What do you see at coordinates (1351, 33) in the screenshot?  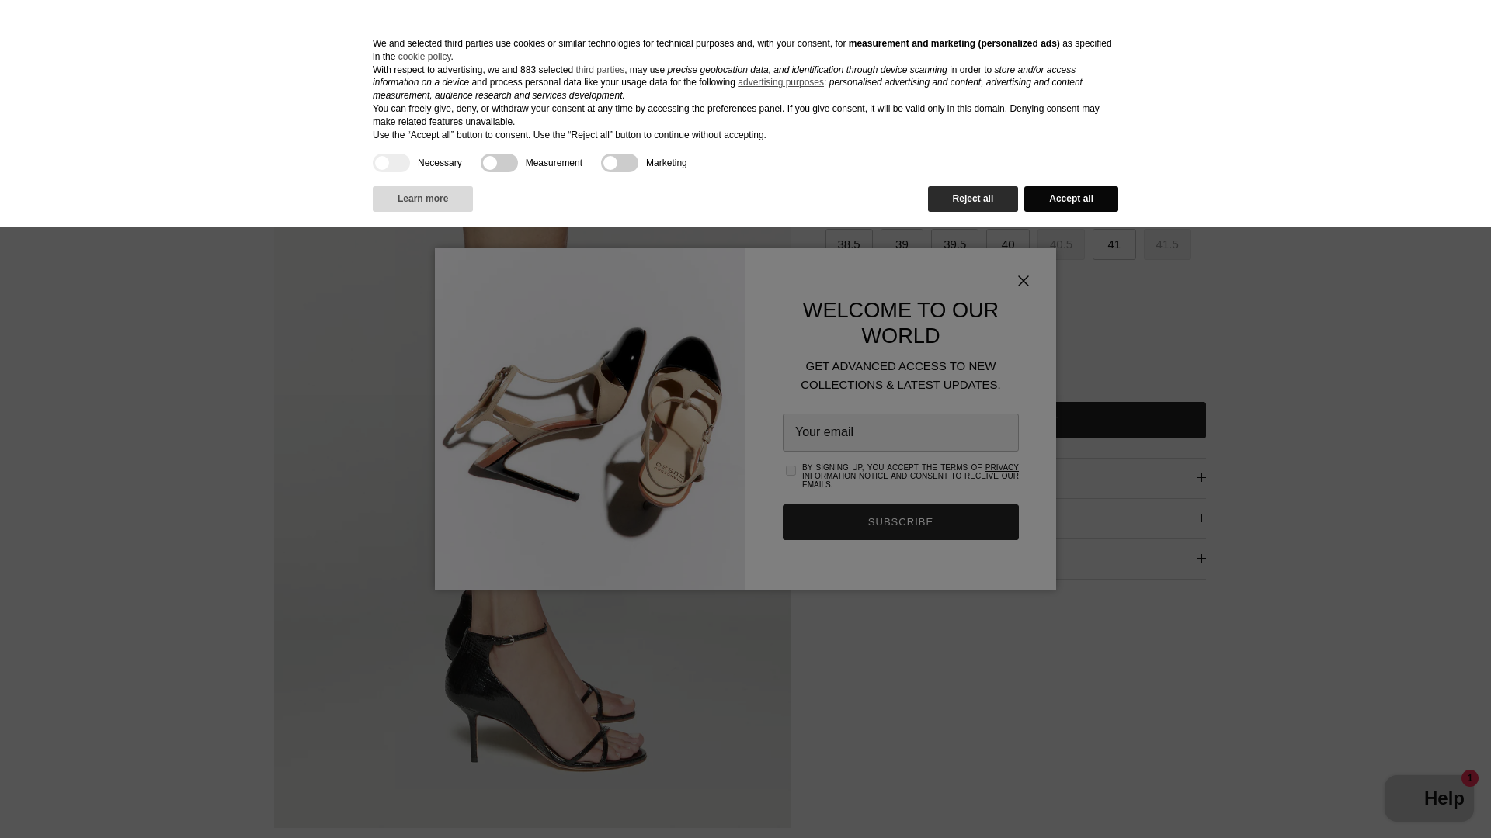 I see `Account` at bounding box center [1351, 33].